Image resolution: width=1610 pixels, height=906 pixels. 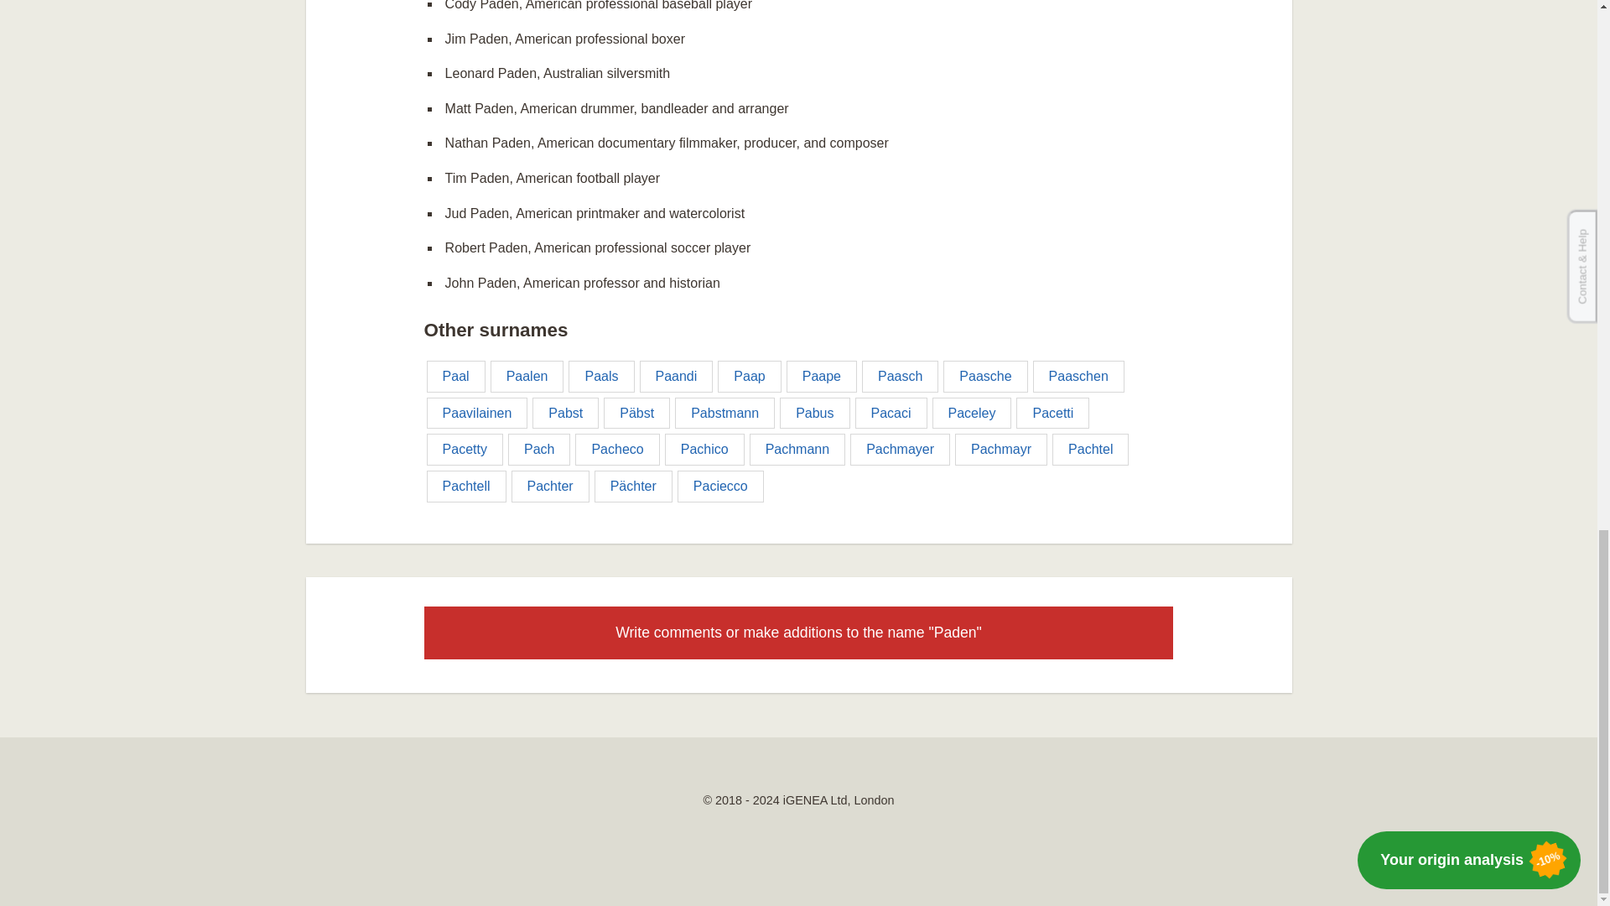 I want to click on Origin and meaning surname Paavilainen, so click(x=476, y=413).